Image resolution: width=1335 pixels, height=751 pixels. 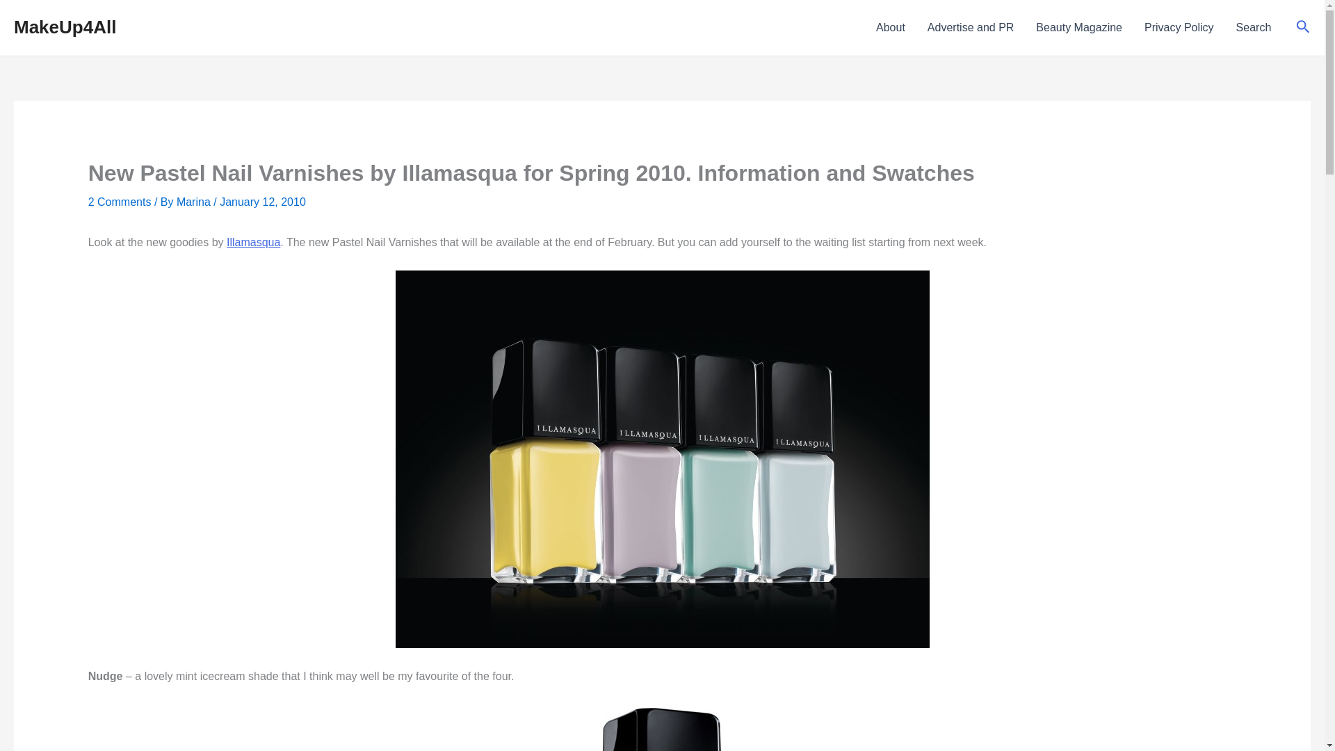 I want to click on Privacy Policy, so click(x=1179, y=28).